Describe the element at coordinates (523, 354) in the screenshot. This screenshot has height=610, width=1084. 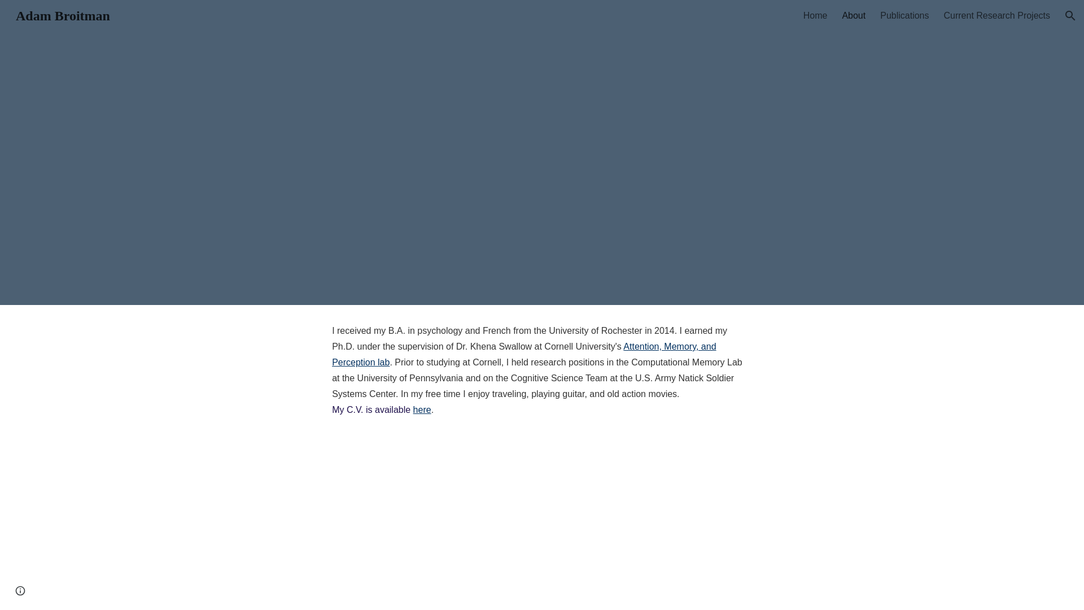
I see `Attention, Memory, and Perception lab` at that location.